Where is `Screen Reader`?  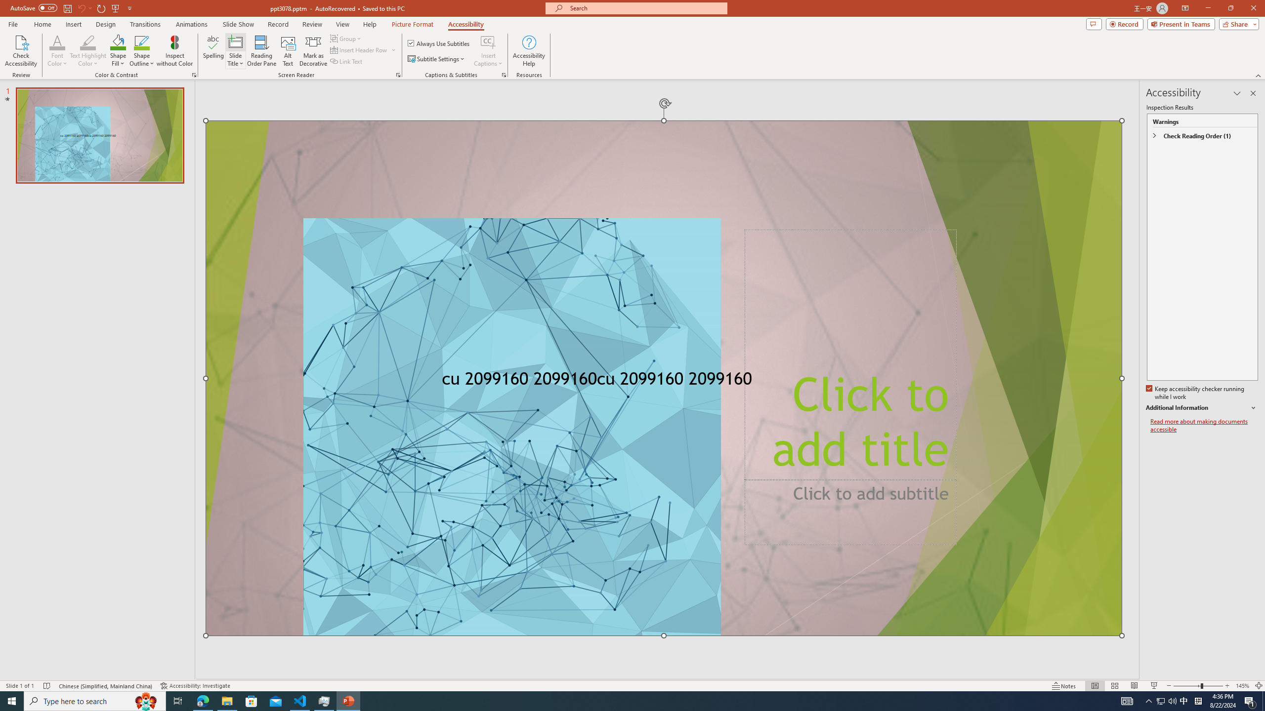
Screen Reader is located at coordinates (398, 75).